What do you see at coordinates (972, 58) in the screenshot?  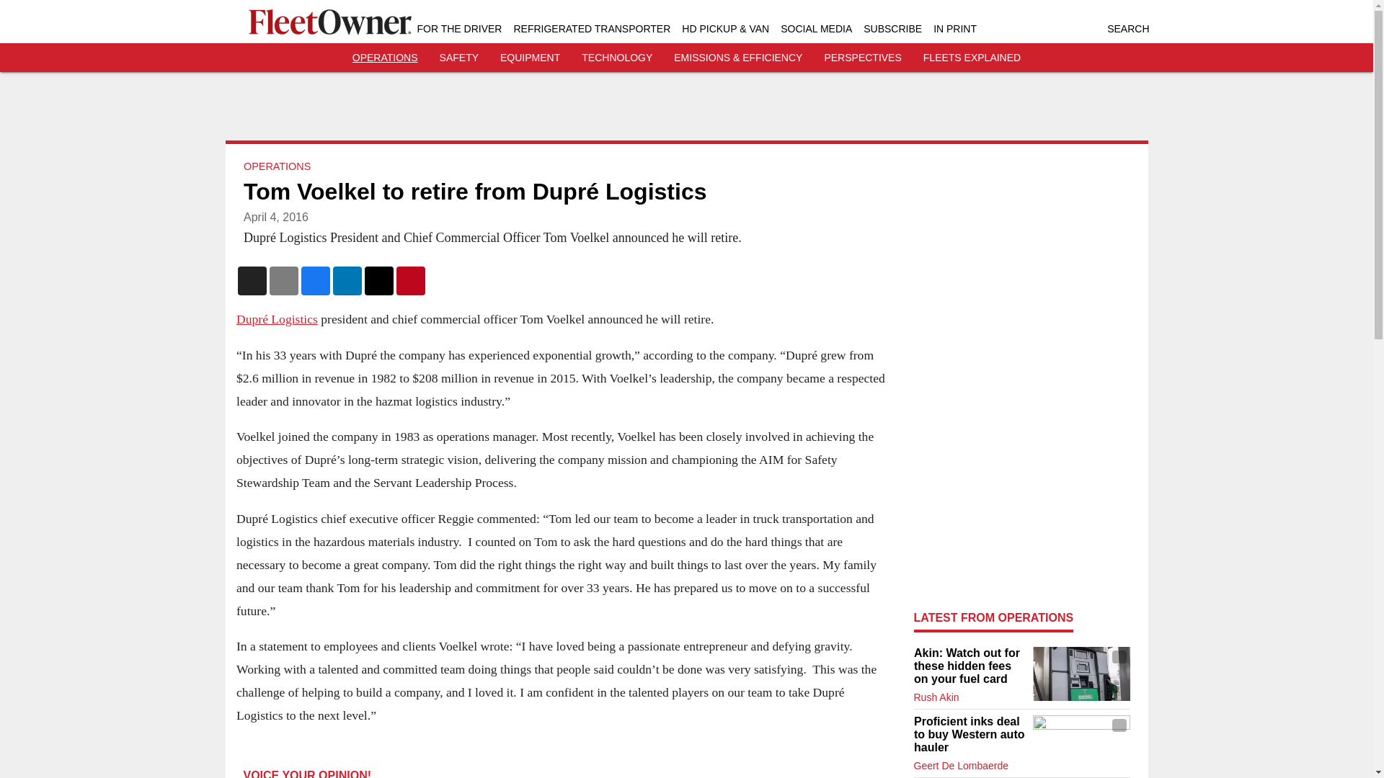 I see `FLEETS EXPLAINED` at bounding box center [972, 58].